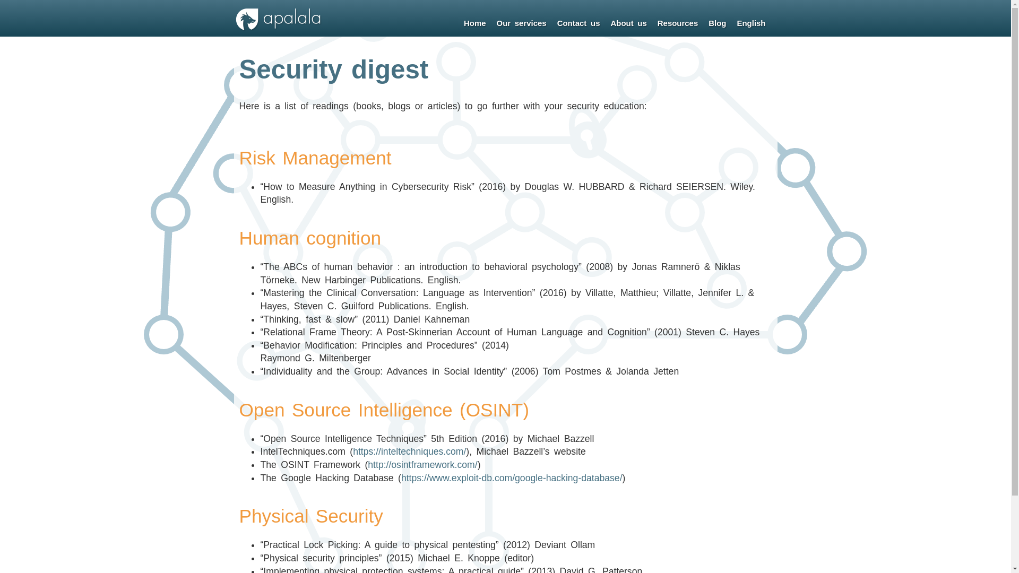 The height and width of the screenshot is (573, 1019). Describe the element at coordinates (628, 23) in the screenshot. I see `About us` at that location.